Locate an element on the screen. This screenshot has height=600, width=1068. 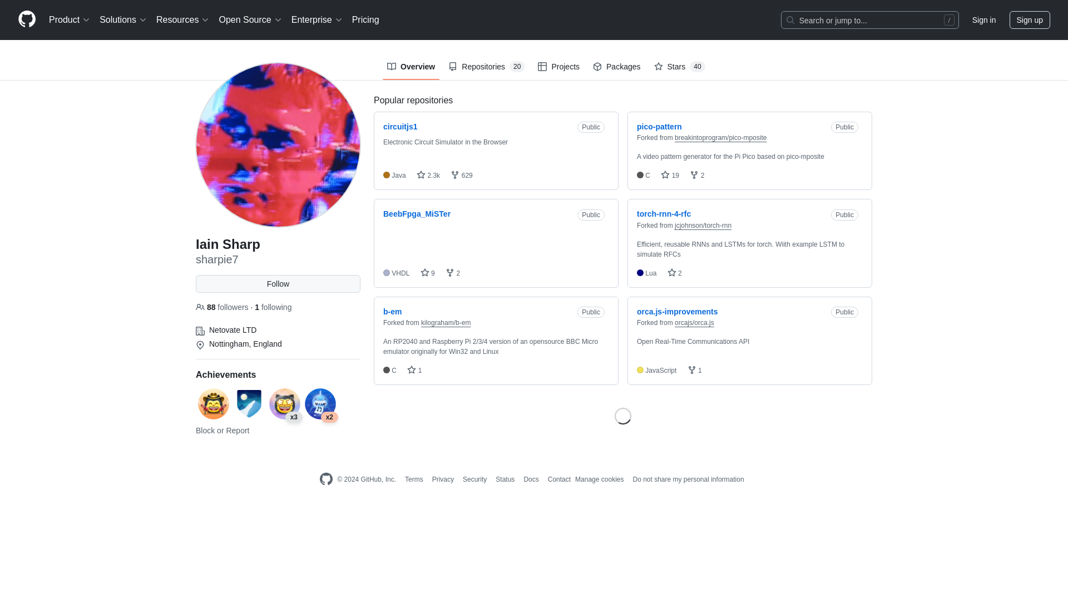
Solutions is located at coordinates (123, 20).